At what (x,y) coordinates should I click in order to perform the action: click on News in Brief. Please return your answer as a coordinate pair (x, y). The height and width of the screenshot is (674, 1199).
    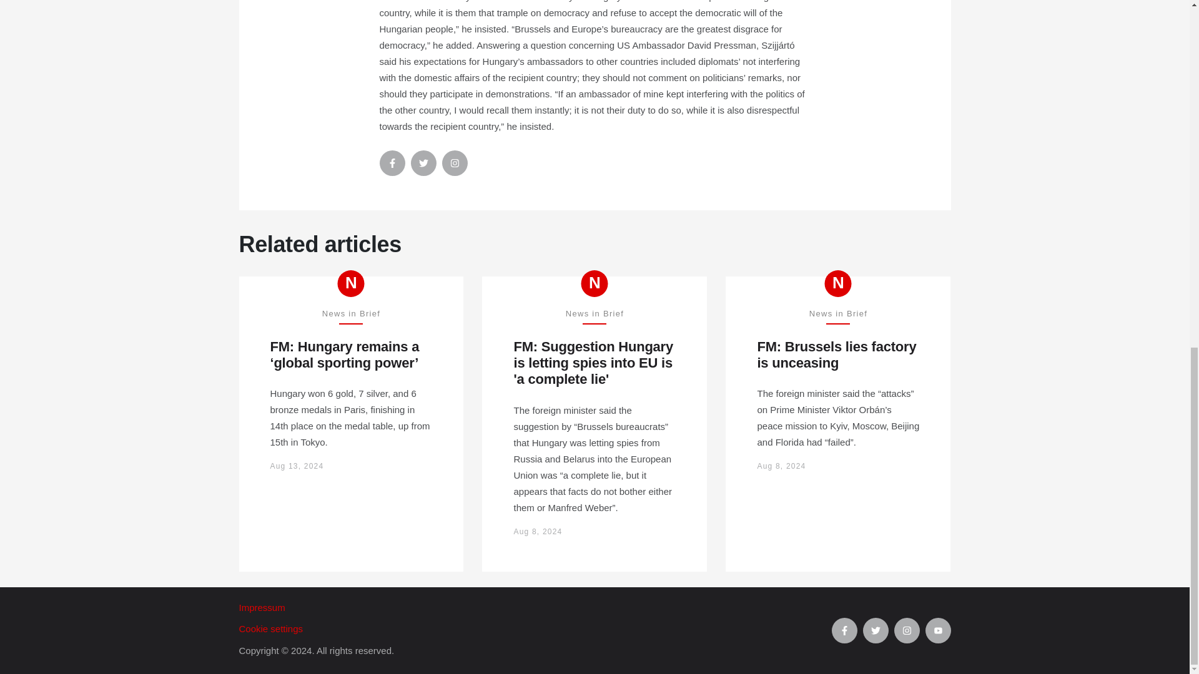
    Looking at the image, I should click on (351, 283).